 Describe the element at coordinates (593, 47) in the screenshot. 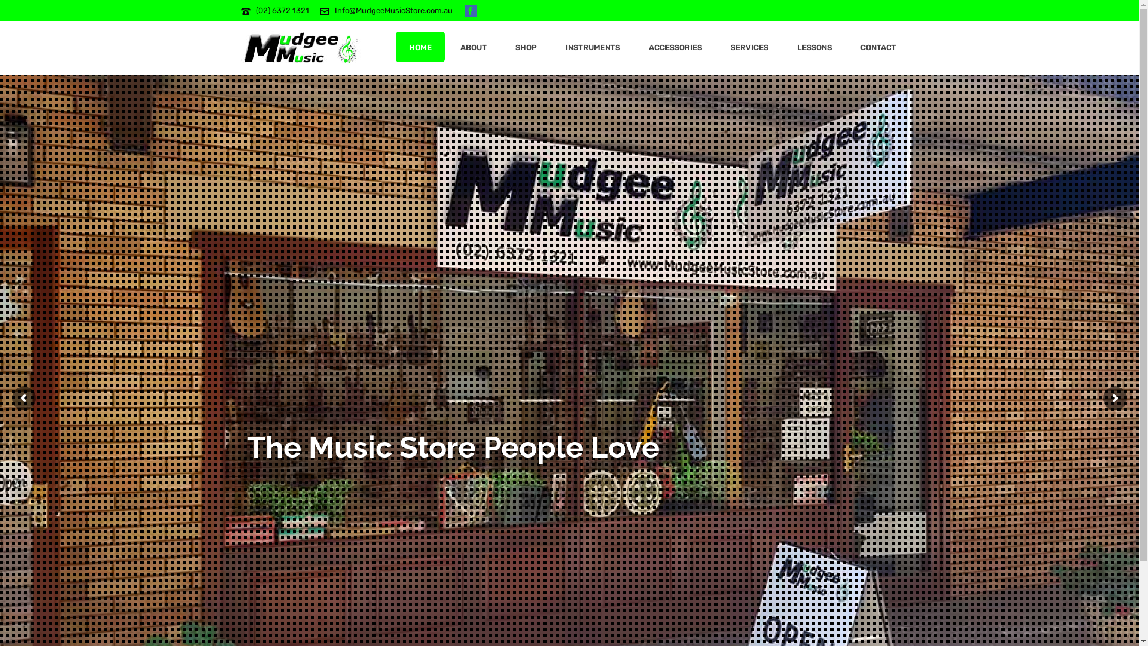

I see `INSTRUMENTS` at that location.